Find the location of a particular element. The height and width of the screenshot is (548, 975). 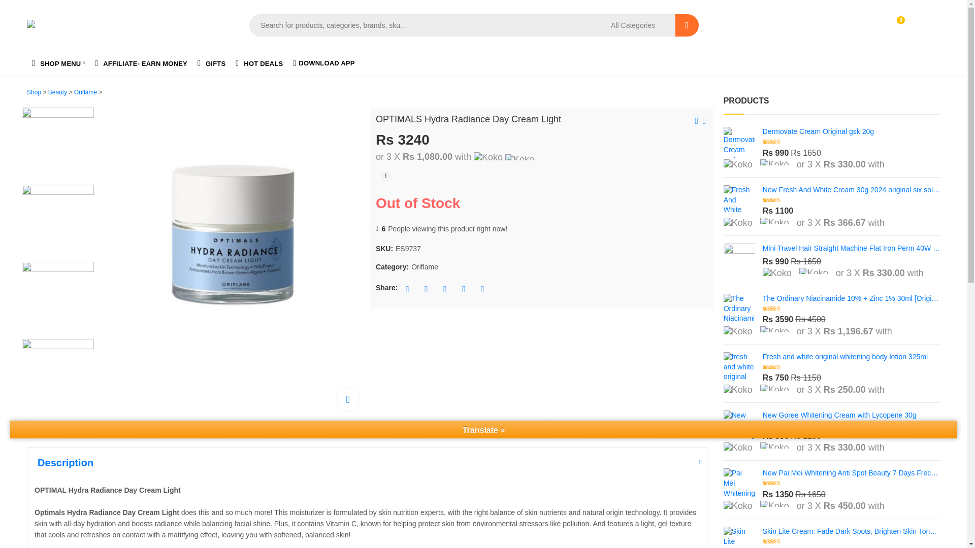

AFFILIATE- EARN MONEY is located at coordinates (909, 25).